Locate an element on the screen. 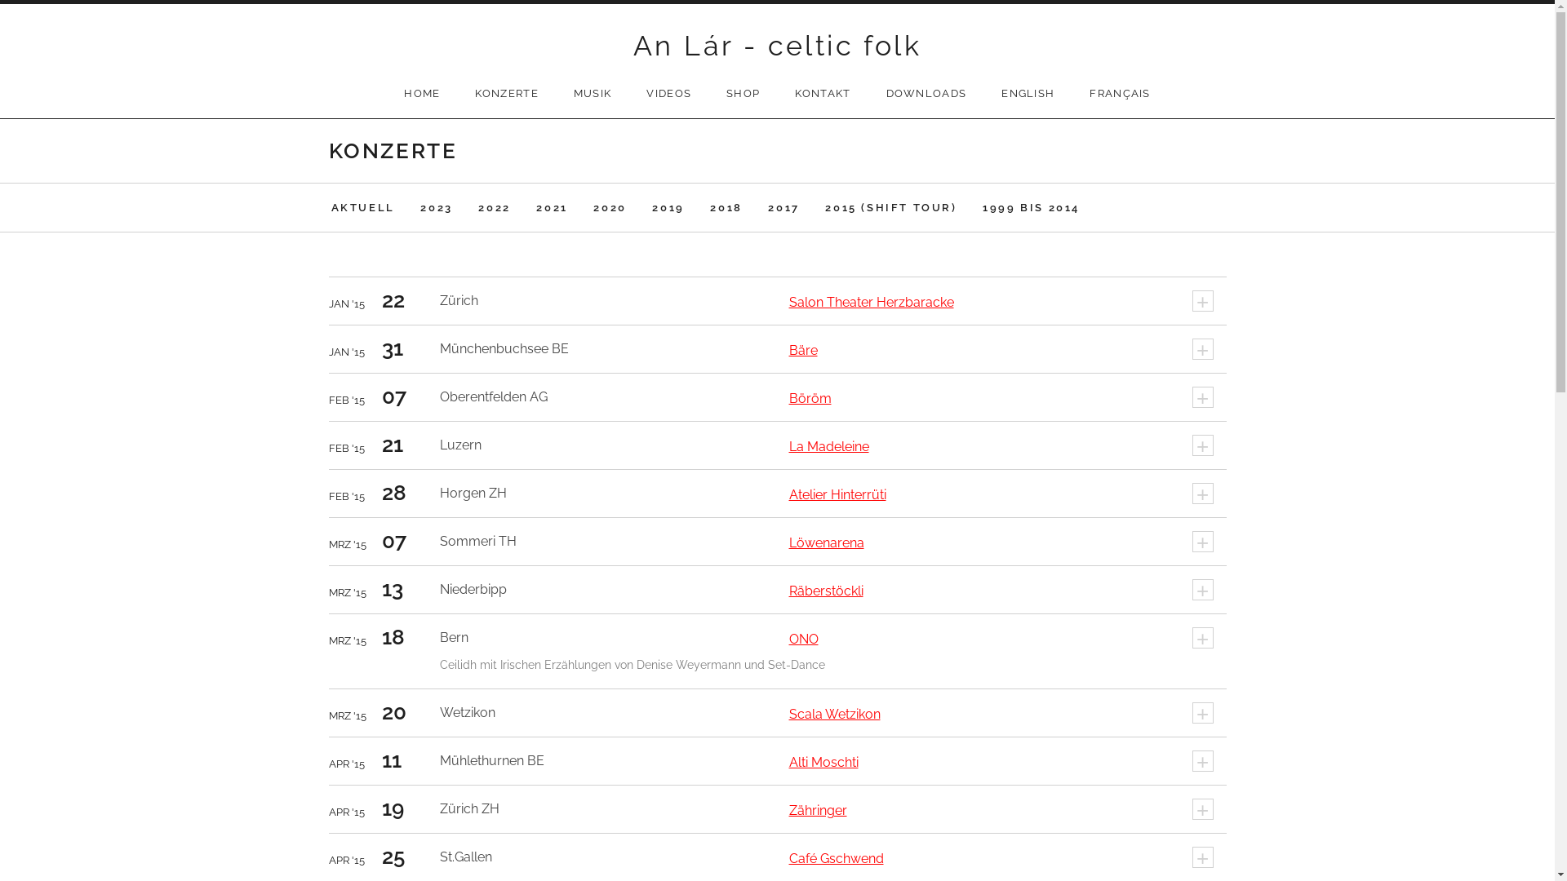  2021 is located at coordinates (552, 207).